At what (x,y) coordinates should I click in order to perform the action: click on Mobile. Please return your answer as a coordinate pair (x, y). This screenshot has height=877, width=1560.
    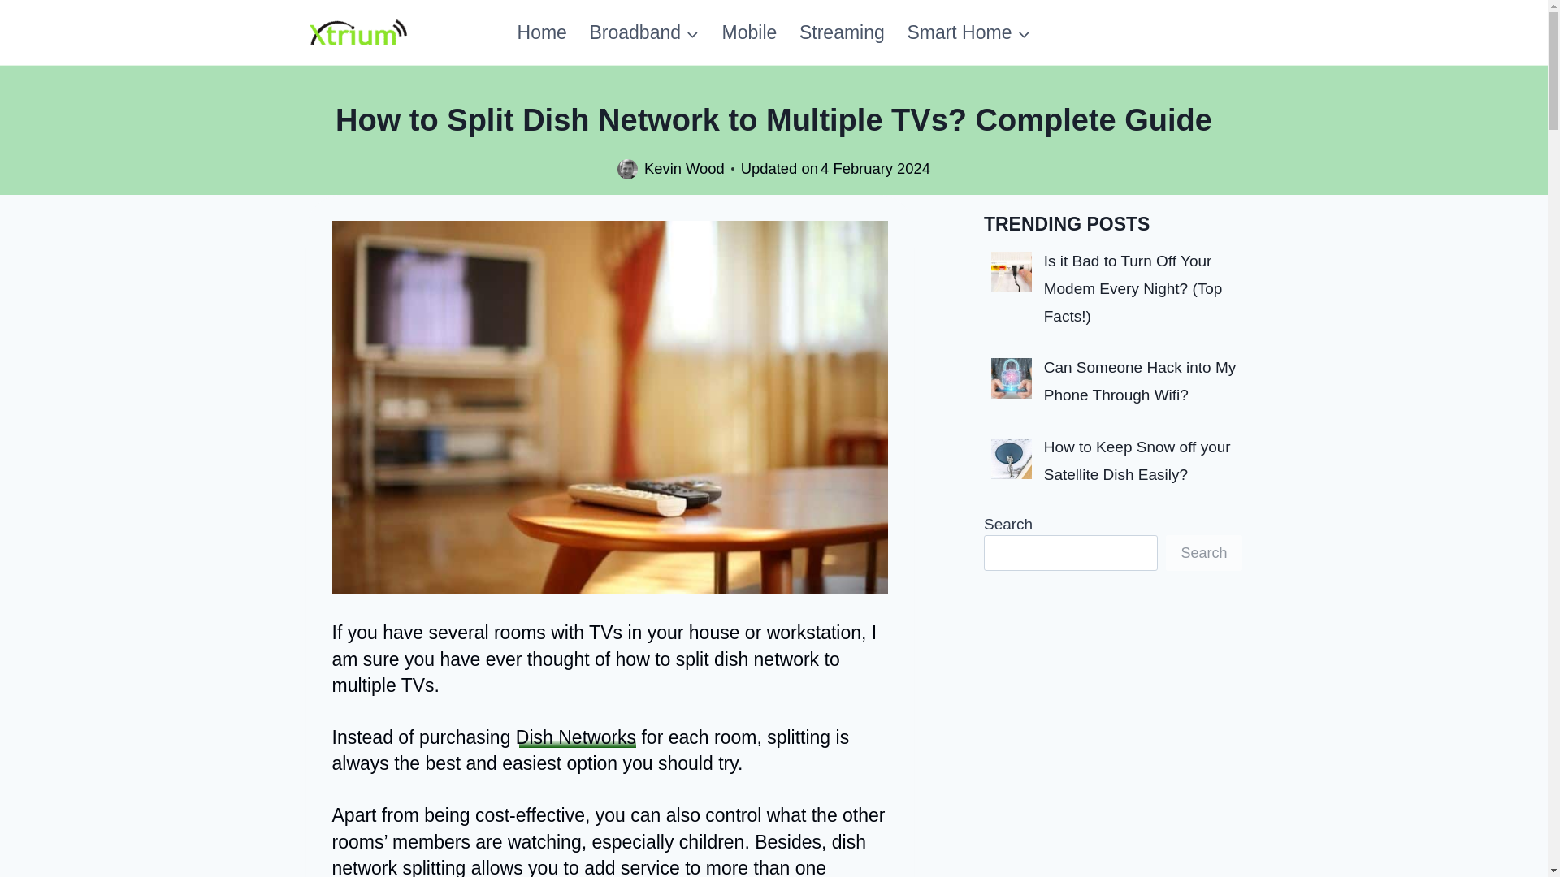
    Looking at the image, I should click on (749, 32).